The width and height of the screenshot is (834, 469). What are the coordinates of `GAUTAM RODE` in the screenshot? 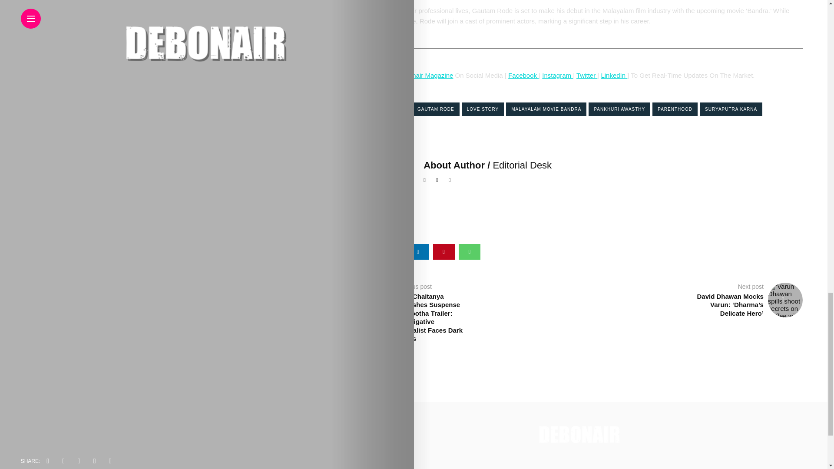 It's located at (435, 109).